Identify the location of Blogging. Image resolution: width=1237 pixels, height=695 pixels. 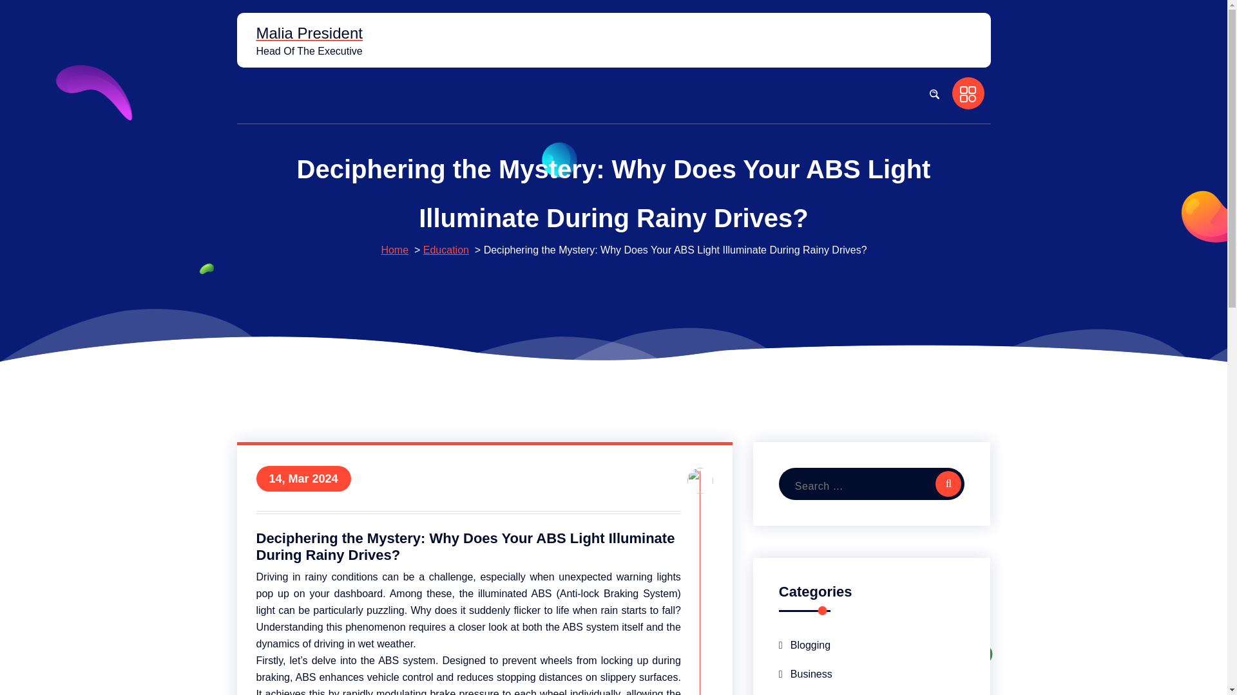
(804, 645).